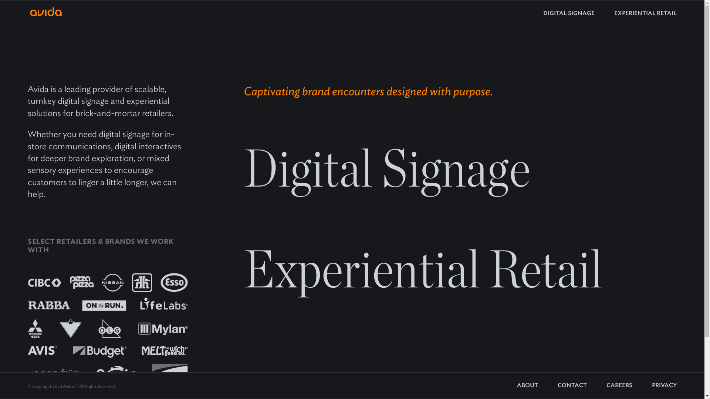 The width and height of the screenshot is (710, 399). What do you see at coordinates (527, 385) in the screenshot?
I see `ABOUT` at bounding box center [527, 385].